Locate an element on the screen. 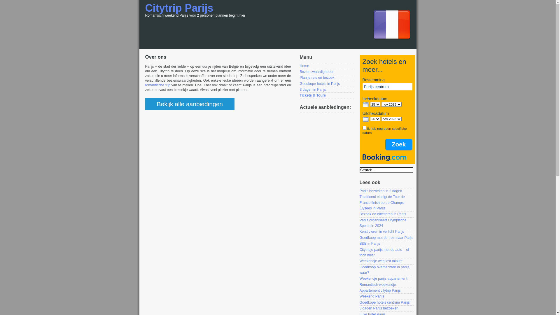 The width and height of the screenshot is (560, 315). romantische trip is located at coordinates (158, 85).